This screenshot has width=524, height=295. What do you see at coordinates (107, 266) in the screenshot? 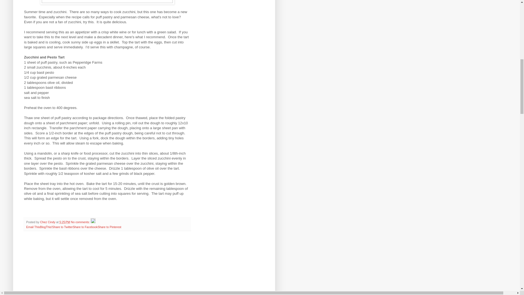
I see `Advertisement` at bounding box center [107, 266].